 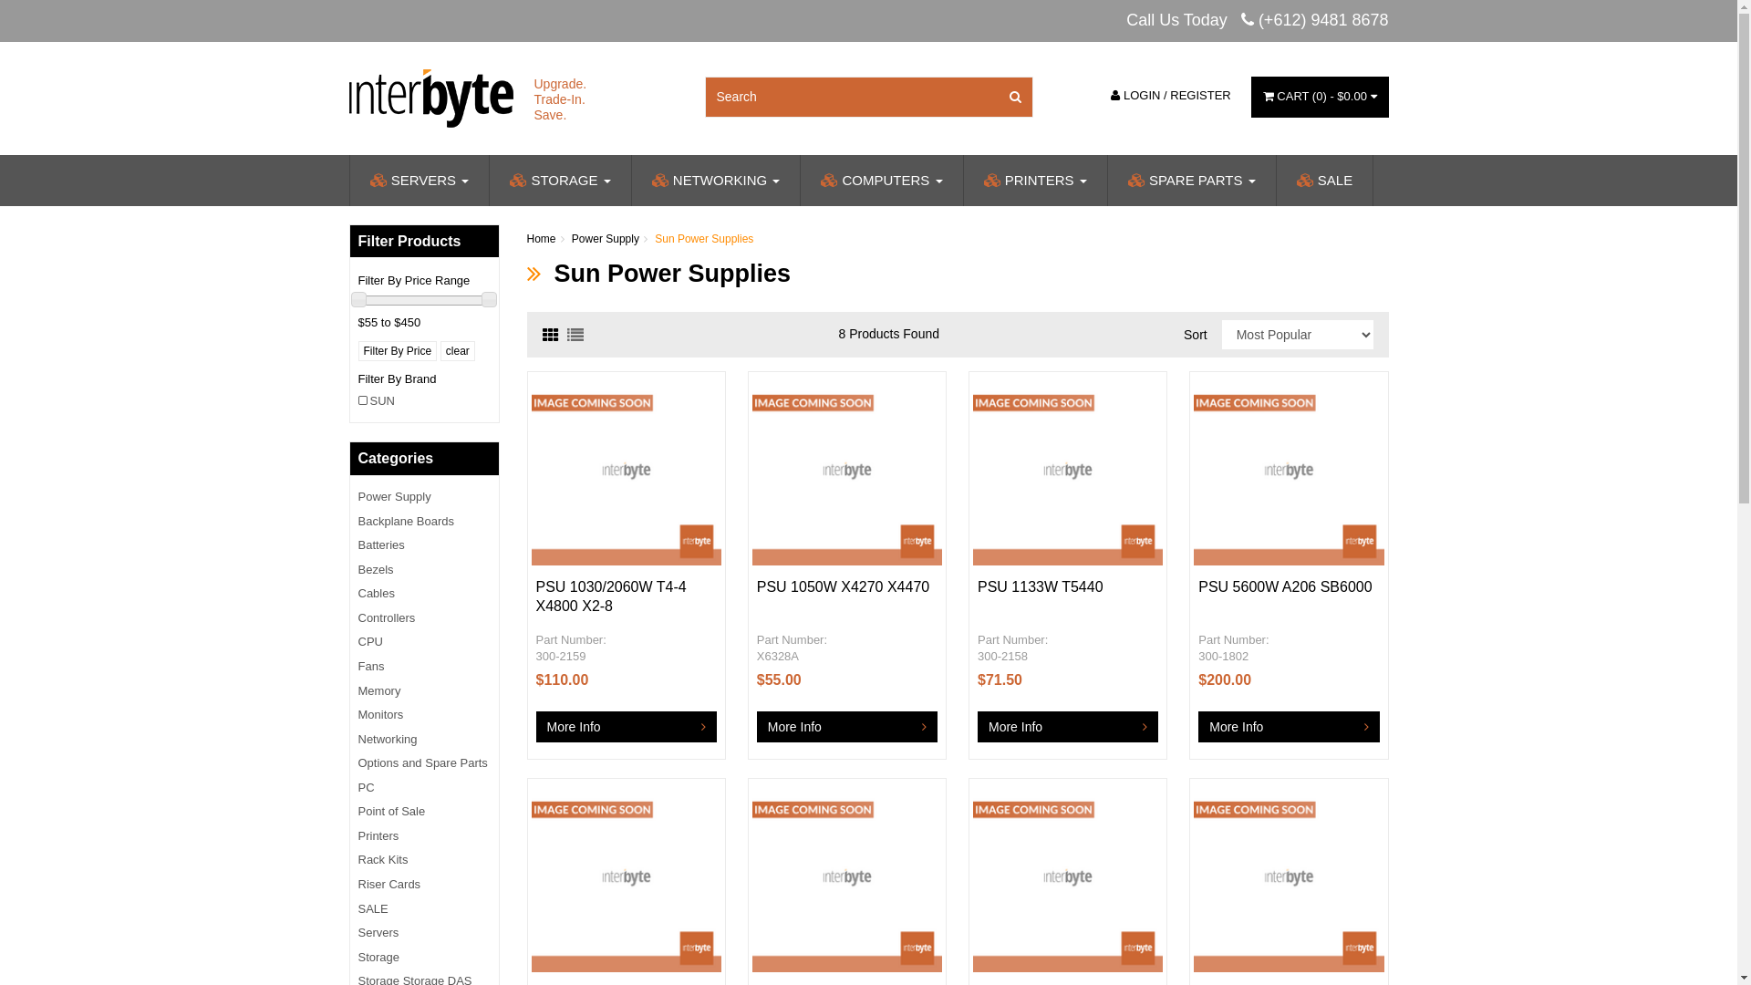 I want to click on STORAGE, so click(x=560, y=181).